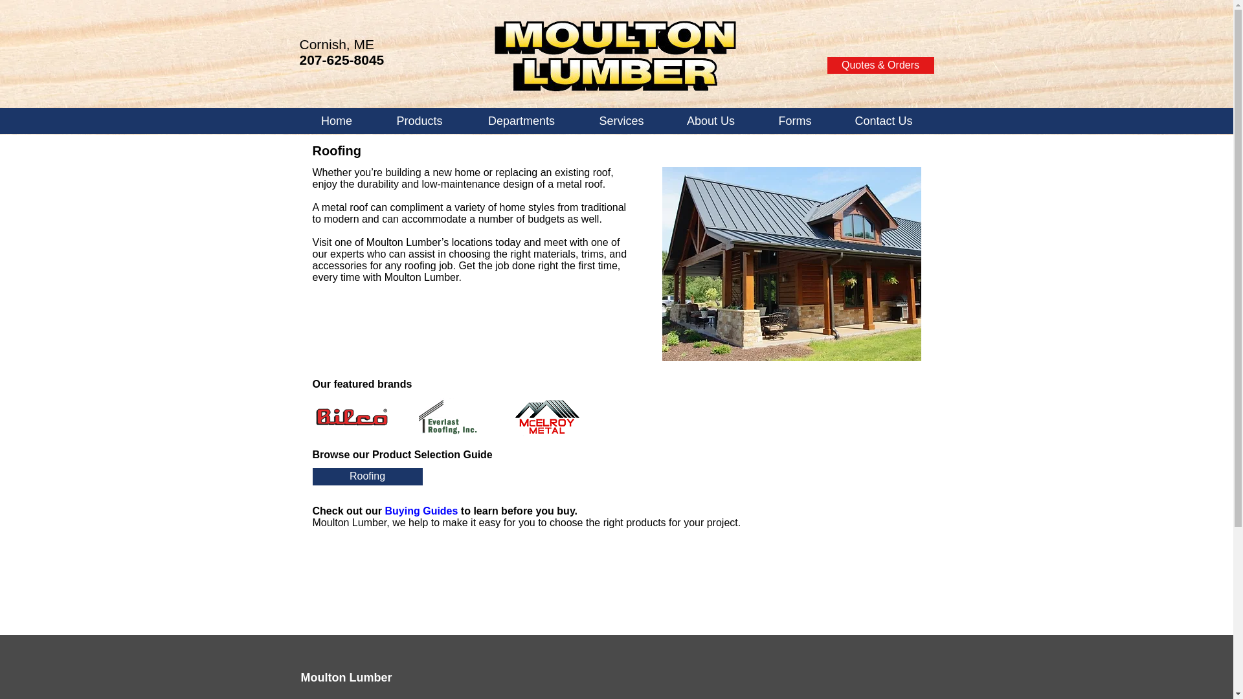  I want to click on Roofing, so click(366, 476).